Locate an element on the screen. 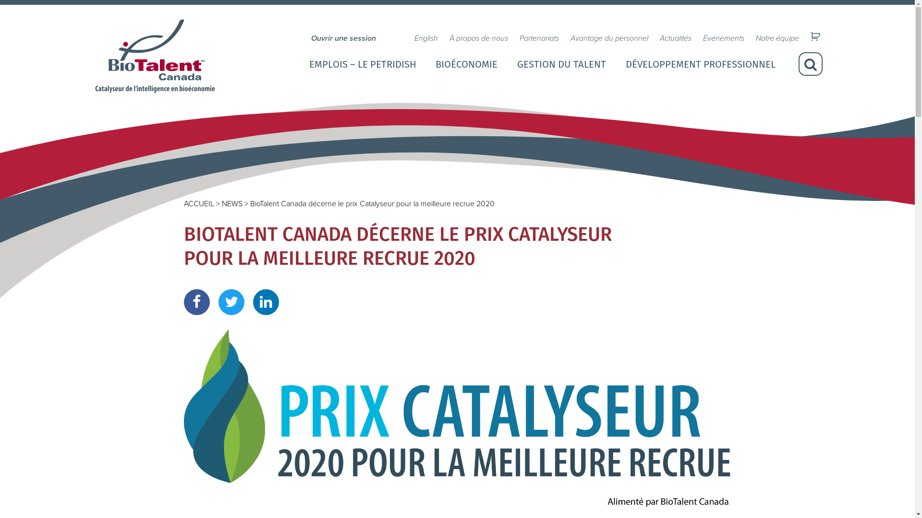 The height and width of the screenshot is (518, 922). Ouvrir une session is located at coordinates (344, 39).